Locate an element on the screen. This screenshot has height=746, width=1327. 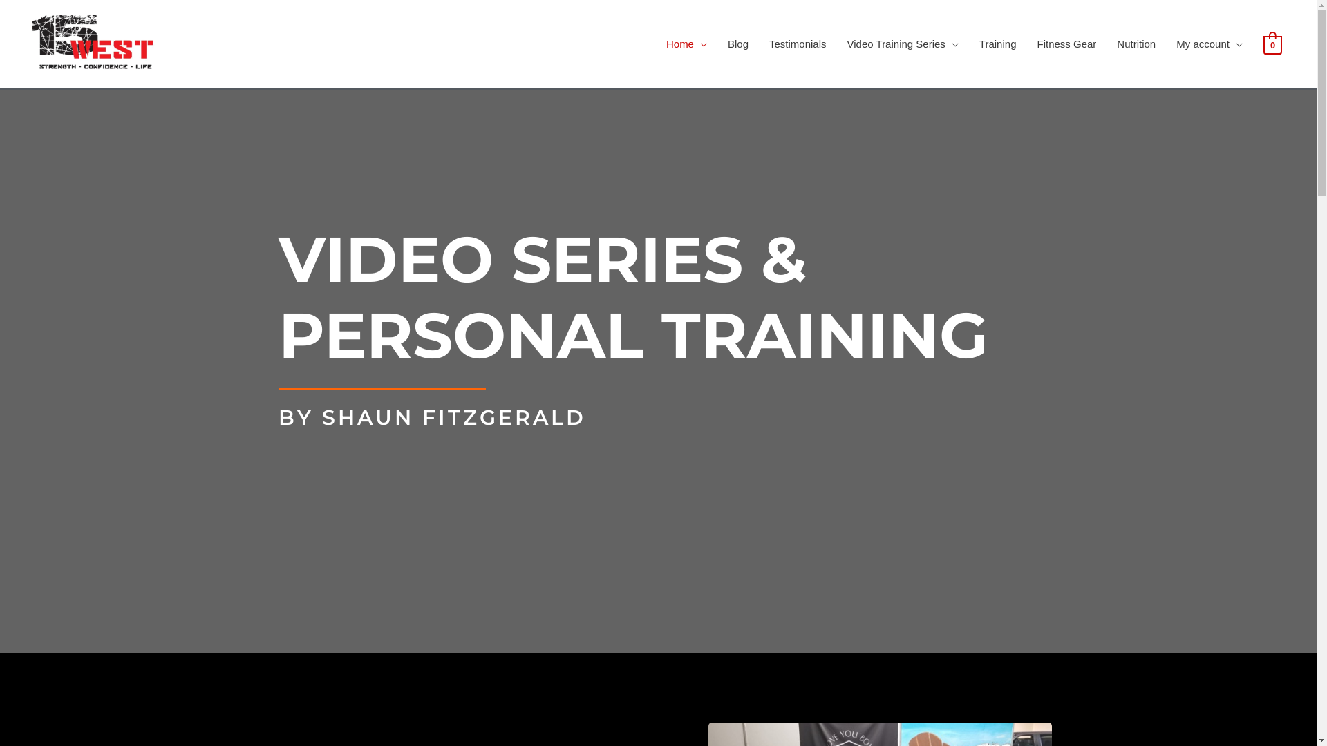
Home is located at coordinates (687, 44).